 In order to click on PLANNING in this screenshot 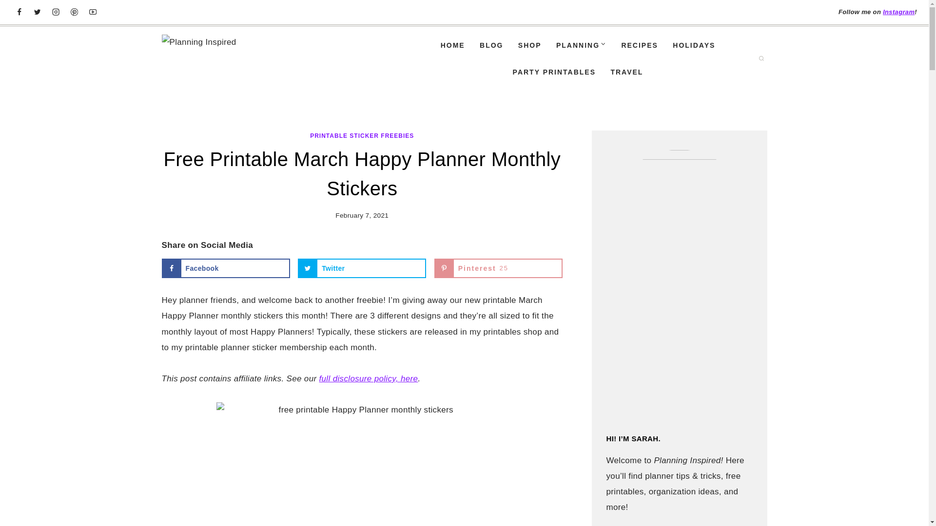, I will do `click(498, 268)`.